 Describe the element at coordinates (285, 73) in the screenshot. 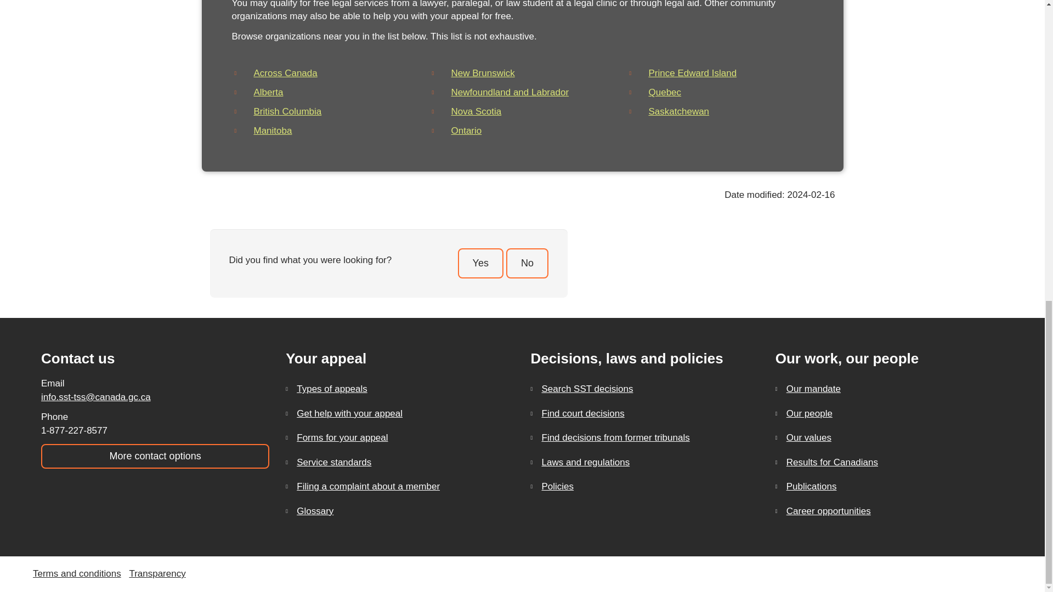

I see `Across Canada` at that location.